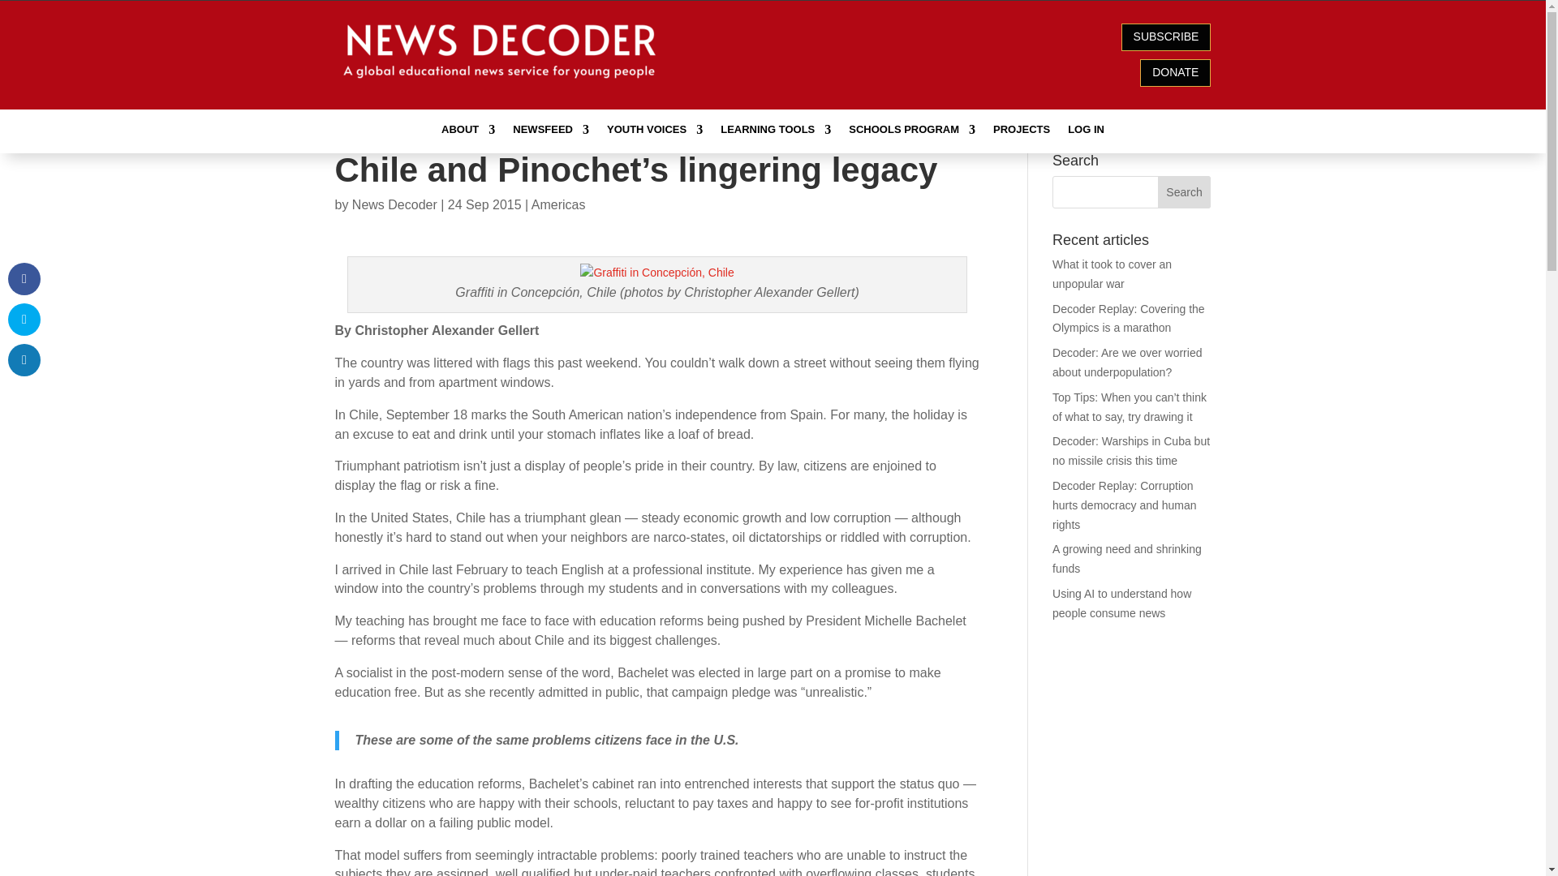 This screenshot has width=1558, height=876. Describe the element at coordinates (501, 50) in the screenshot. I see `logo news decoder 01 e1601914450791` at that location.